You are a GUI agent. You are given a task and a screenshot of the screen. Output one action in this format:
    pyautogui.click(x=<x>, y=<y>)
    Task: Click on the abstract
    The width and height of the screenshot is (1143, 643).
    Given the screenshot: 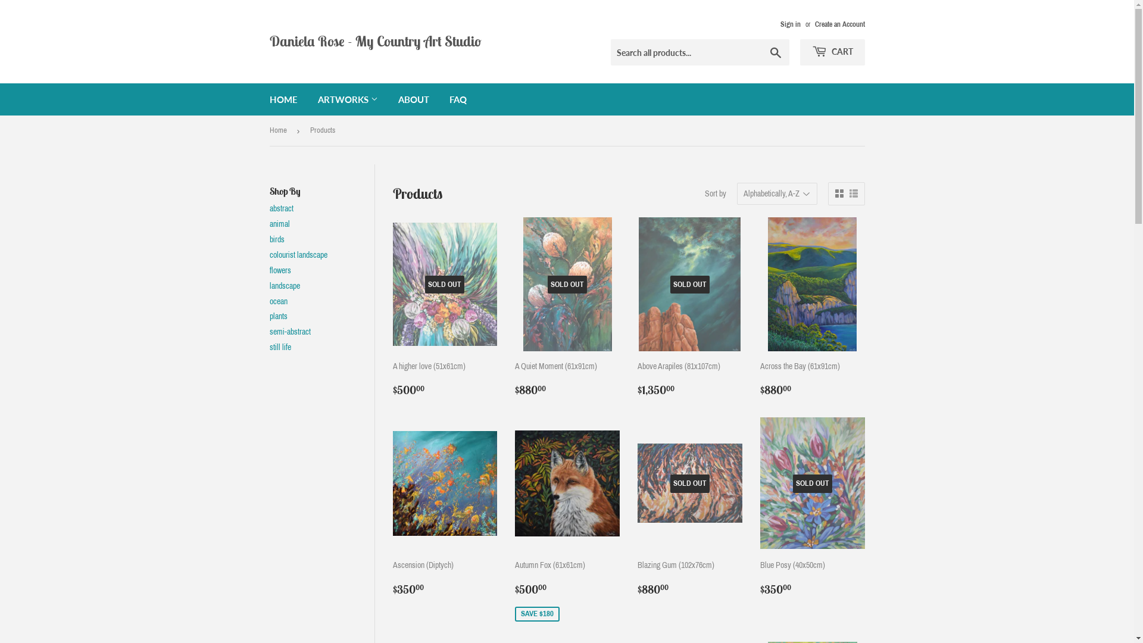 What is the action you would take?
    pyautogui.click(x=281, y=208)
    